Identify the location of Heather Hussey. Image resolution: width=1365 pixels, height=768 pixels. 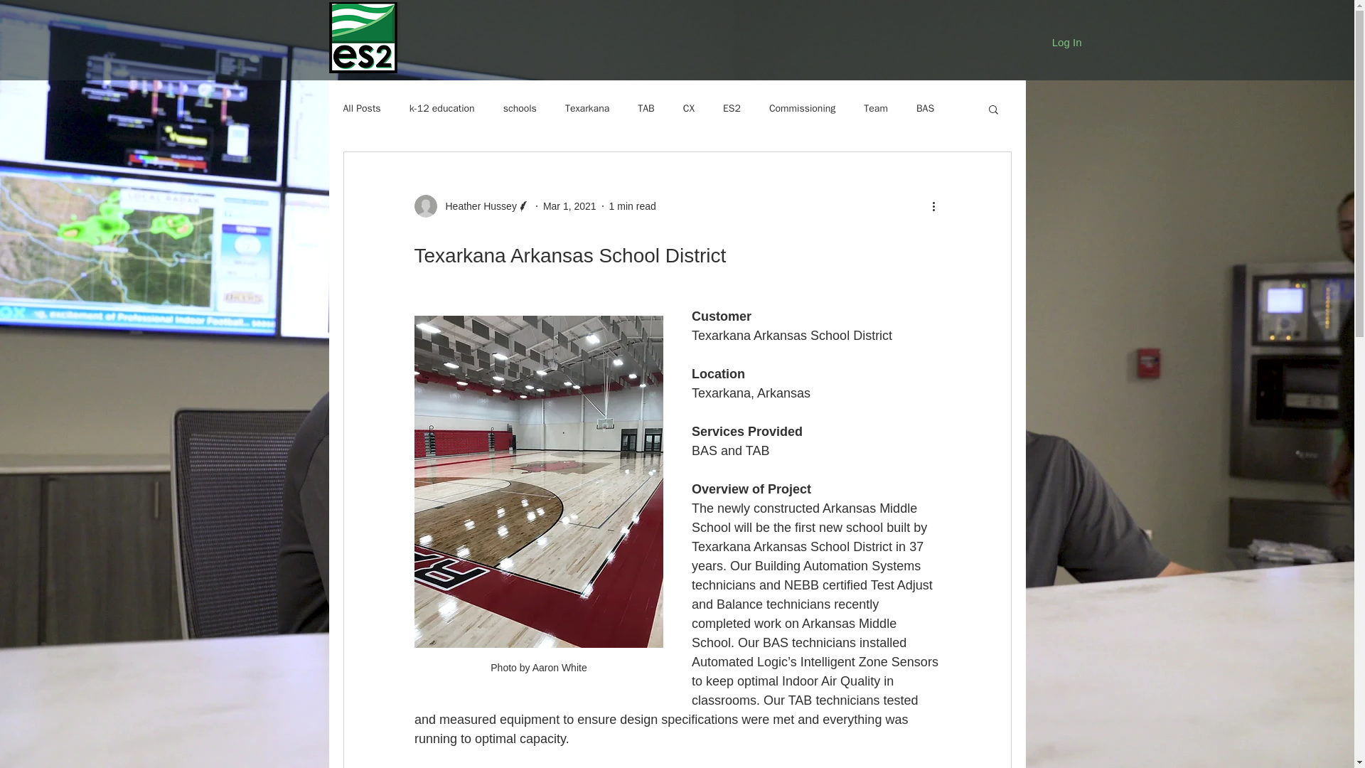
(476, 206).